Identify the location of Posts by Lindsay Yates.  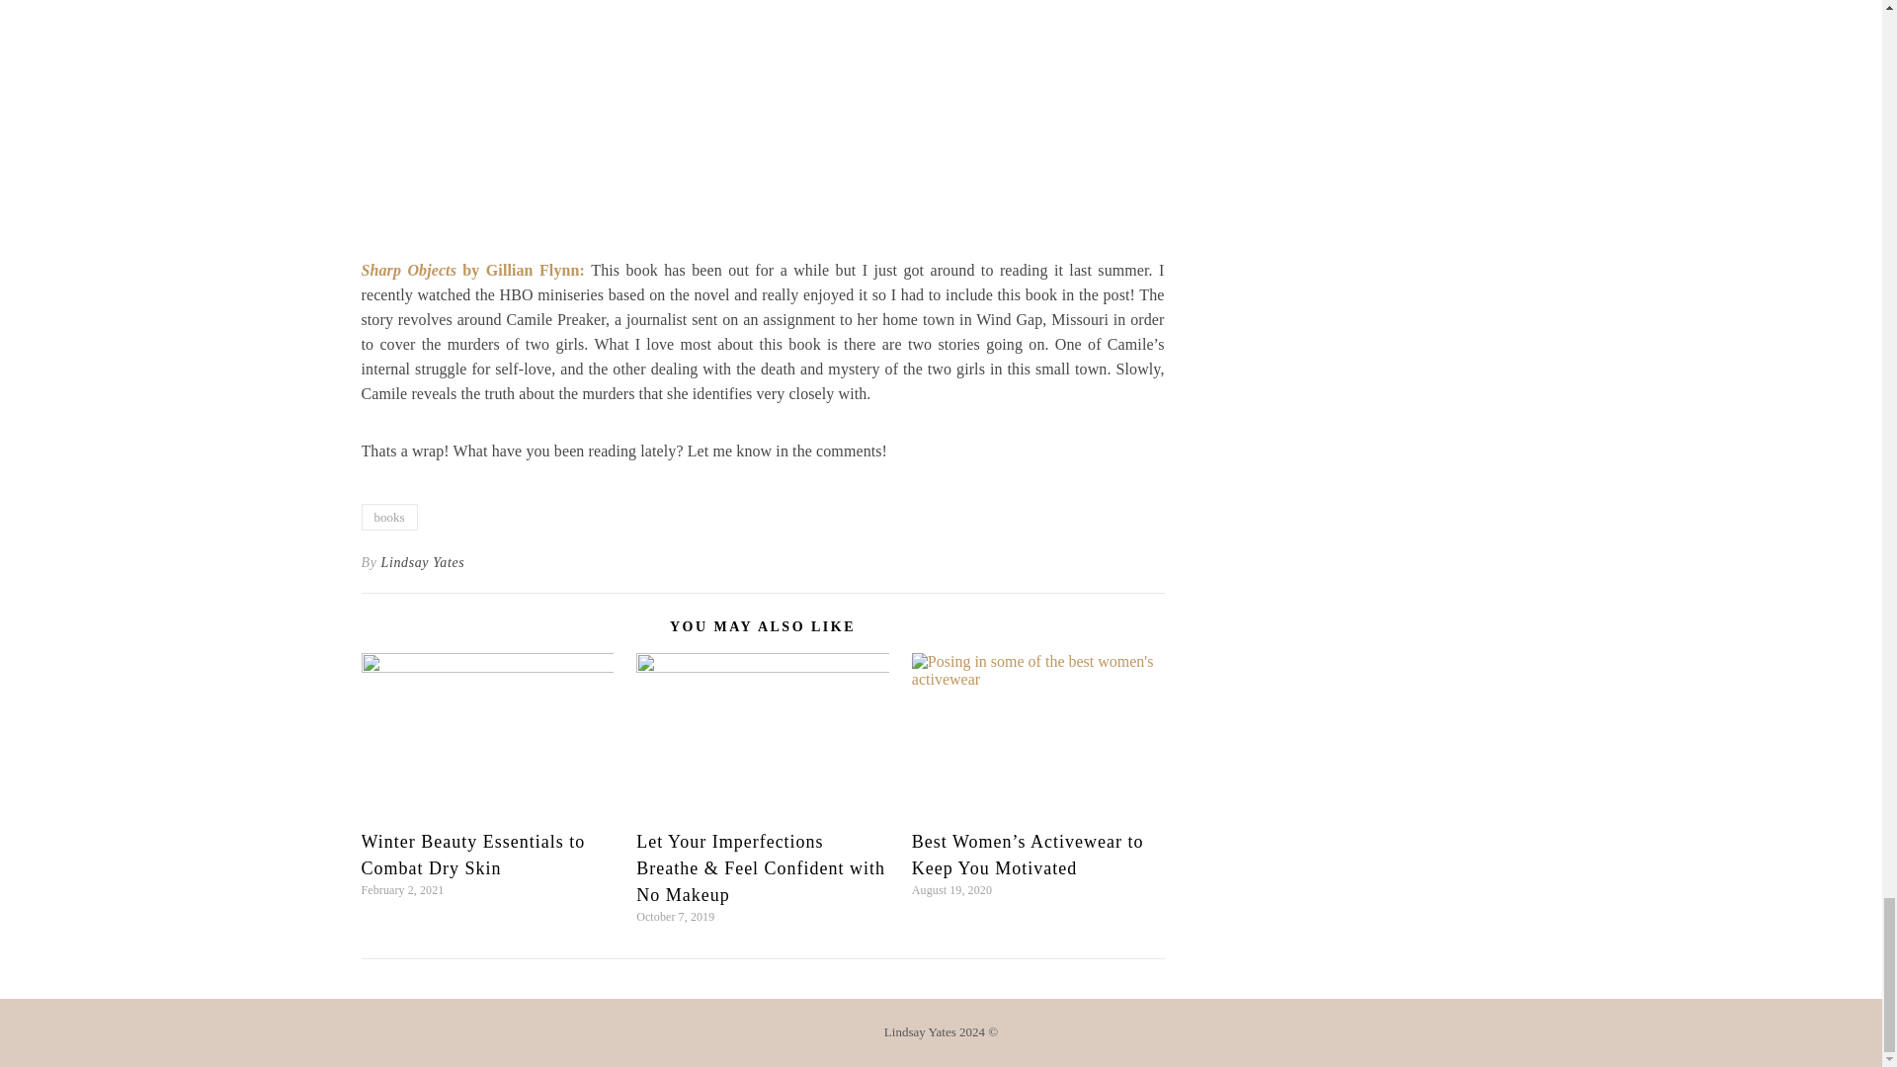
(423, 562).